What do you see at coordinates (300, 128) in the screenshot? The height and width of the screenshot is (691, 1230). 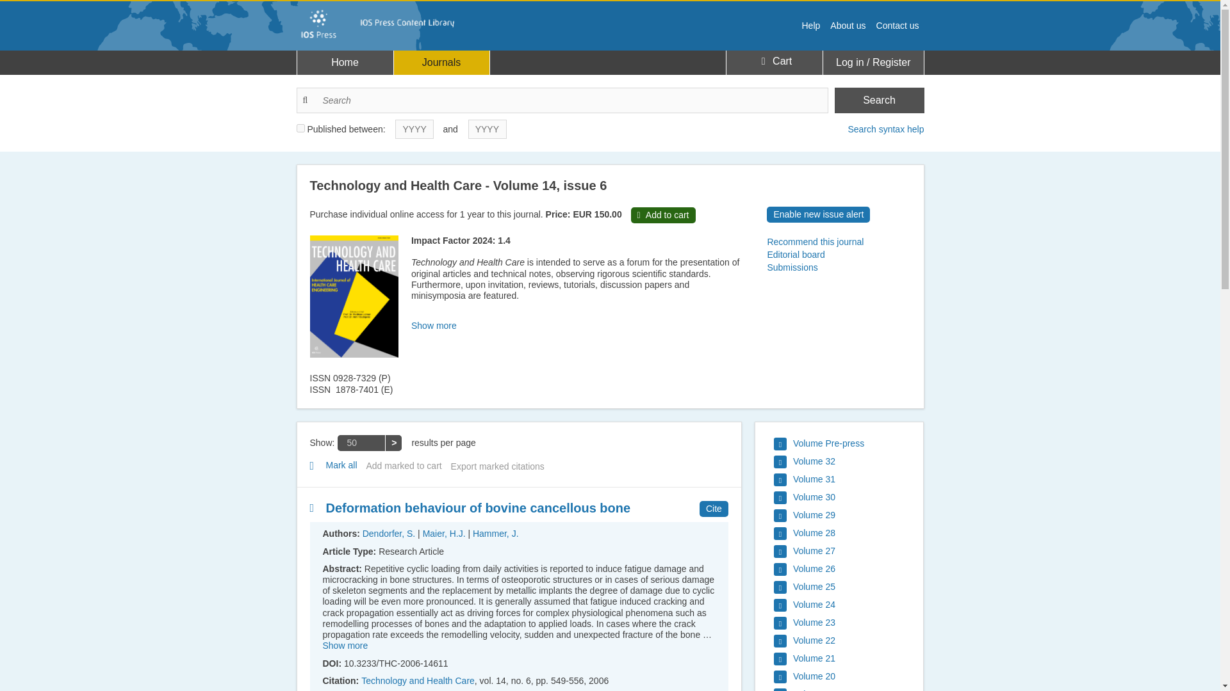 I see `on` at bounding box center [300, 128].